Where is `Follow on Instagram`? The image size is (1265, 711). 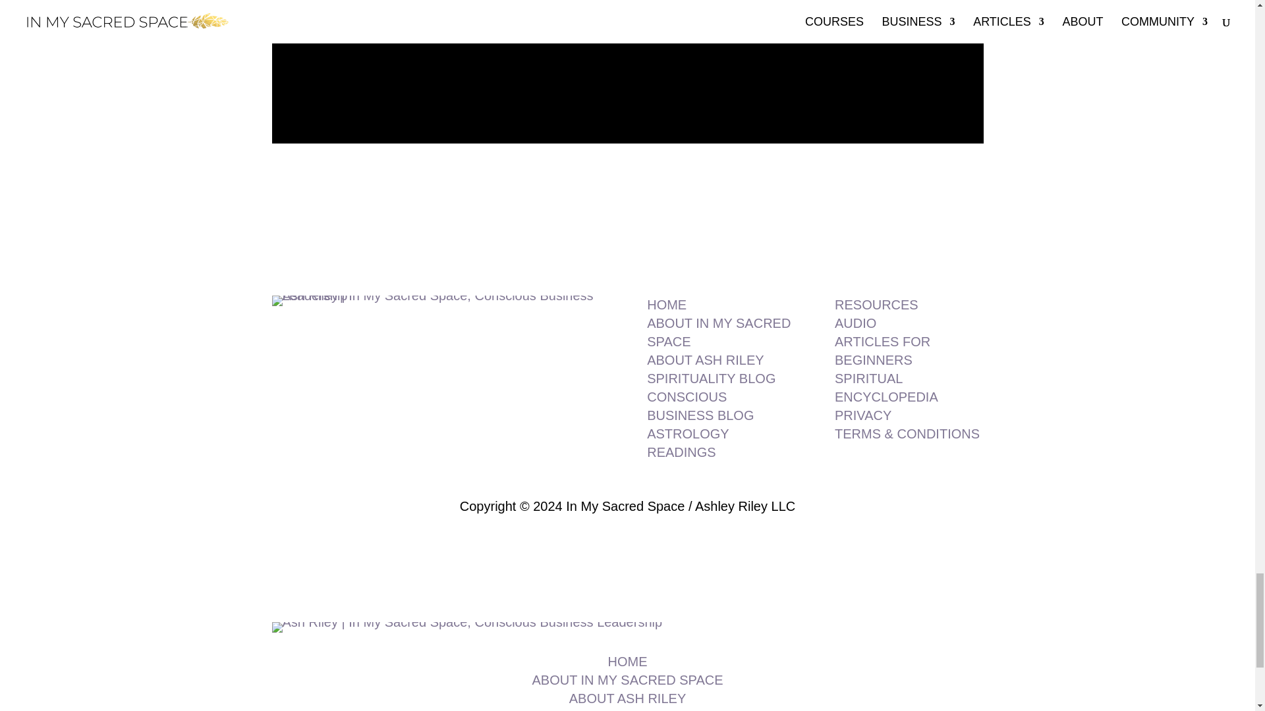
Follow on Instagram is located at coordinates (627, 172).